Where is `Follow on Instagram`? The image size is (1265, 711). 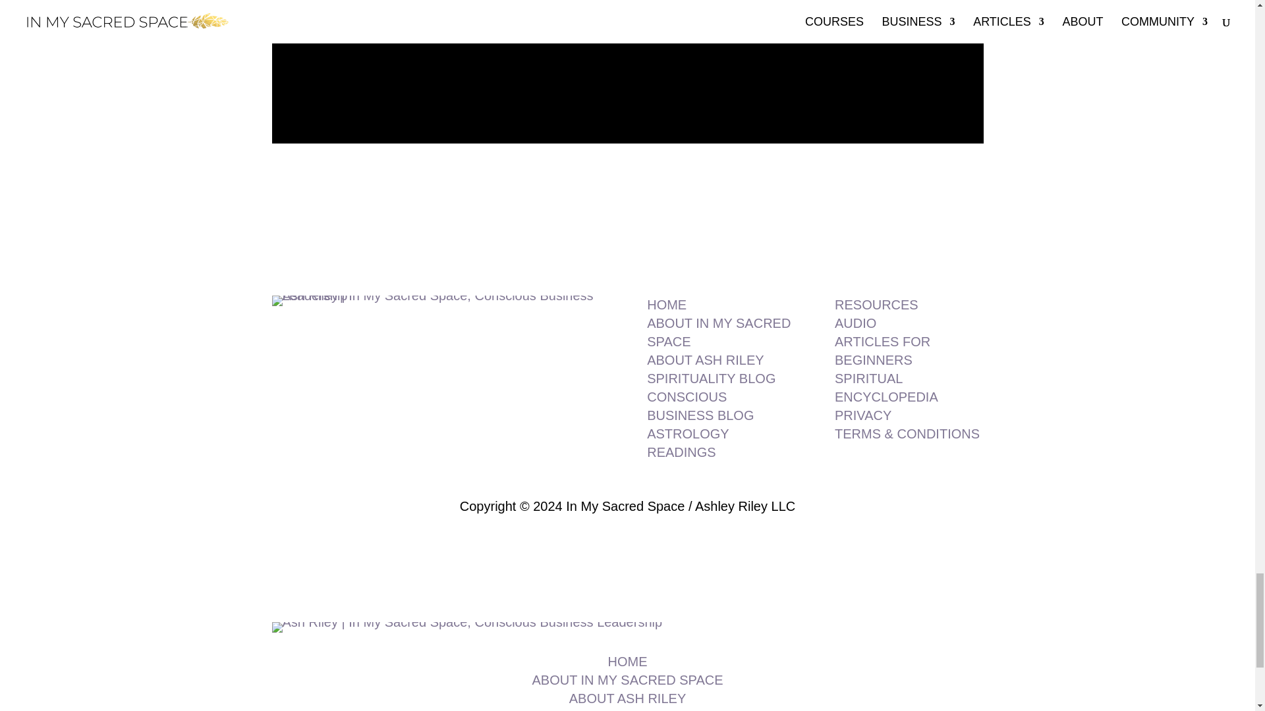
Follow on Instagram is located at coordinates (627, 172).